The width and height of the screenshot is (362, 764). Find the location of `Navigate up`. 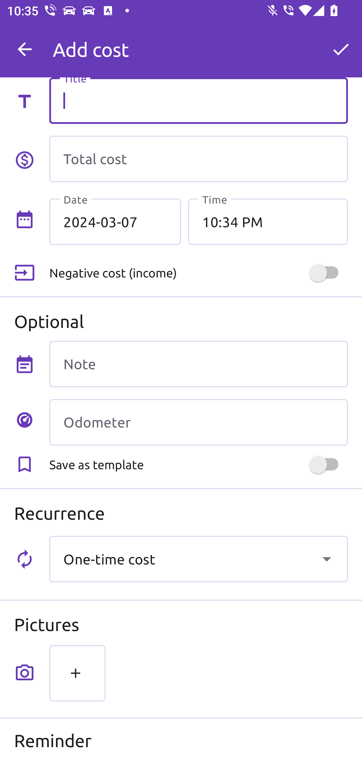

Navigate up is located at coordinates (25, 49).